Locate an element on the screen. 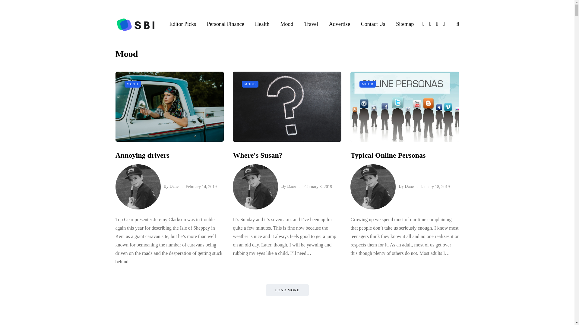  Posts by Dane is located at coordinates (291, 187).